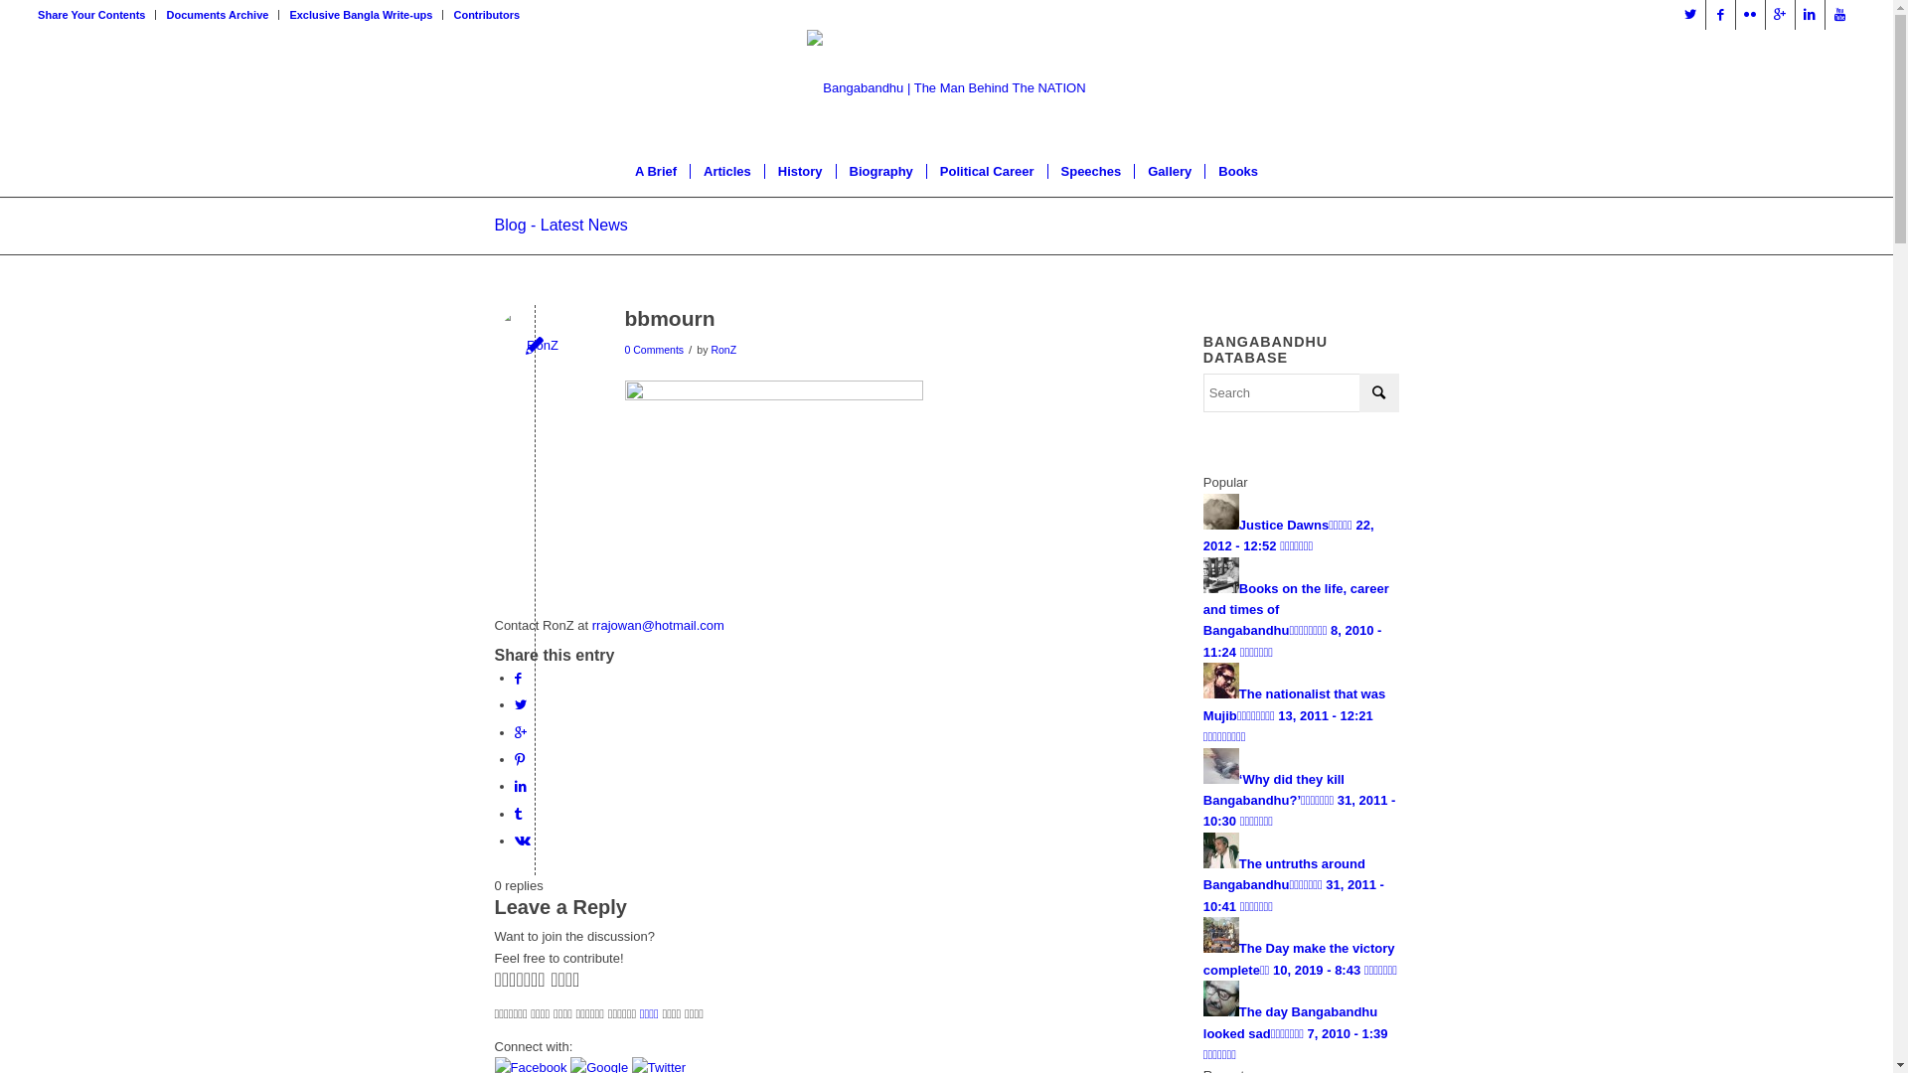 This screenshot has width=1908, height=1073. Describe the element at coordinates (658, 626) in the screenshot. I see `rrajowan@hotmail.com` at that location.